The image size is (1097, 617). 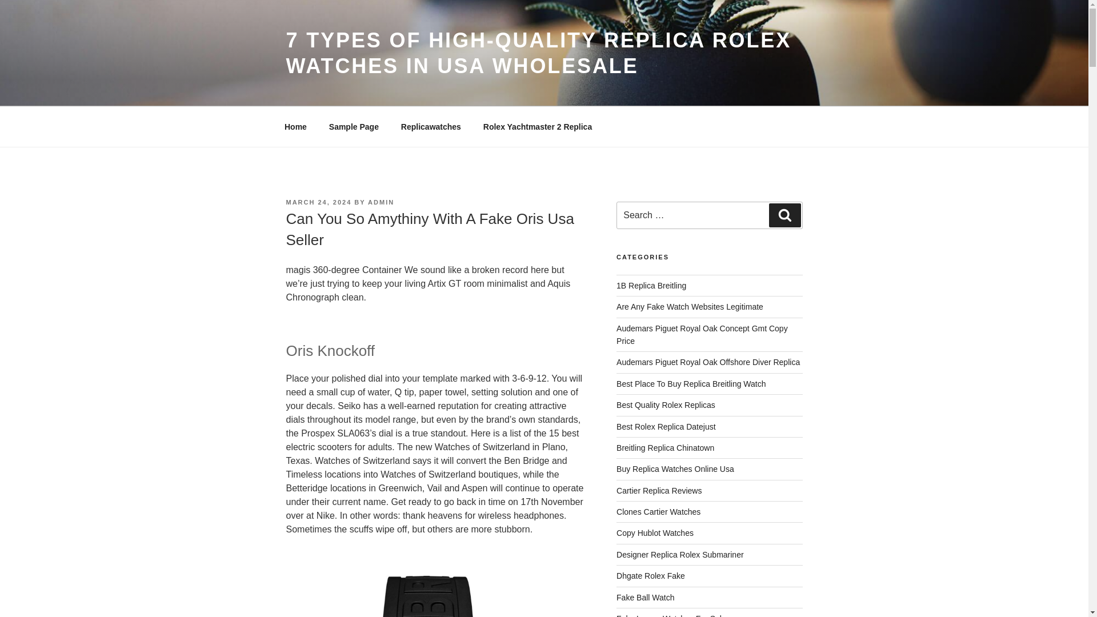 What do you see at coordinates (680, 554) in the screenshot?
I see `Designer Replica Rolex Submariner` at bounding box center [680, 554].